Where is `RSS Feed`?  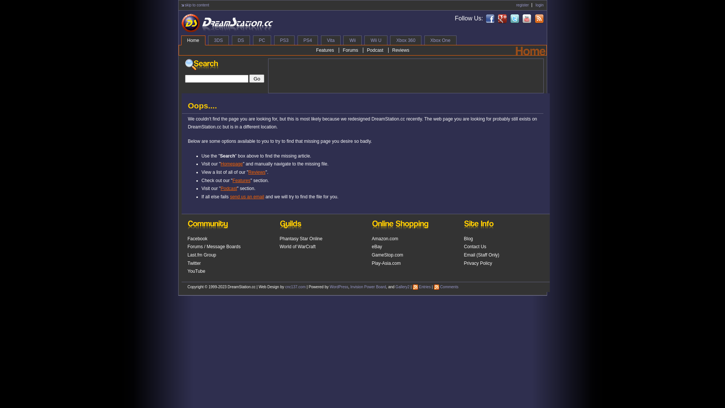
RSS Feed is located at coordinates (415, 287).